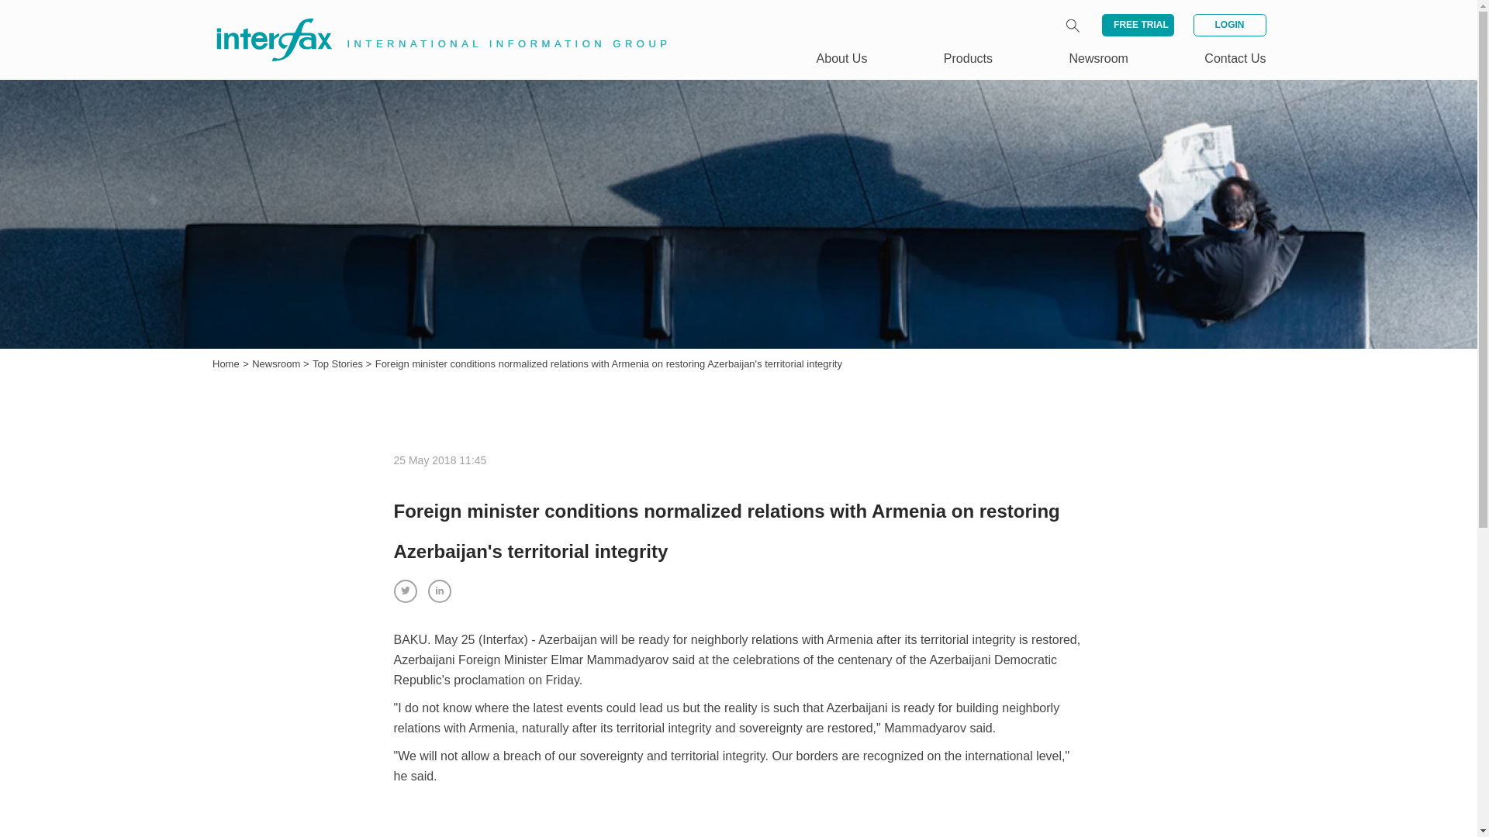  Describe the element at coordinates (1228, 25) in the screenshot. I see `LOGIN` at that location.